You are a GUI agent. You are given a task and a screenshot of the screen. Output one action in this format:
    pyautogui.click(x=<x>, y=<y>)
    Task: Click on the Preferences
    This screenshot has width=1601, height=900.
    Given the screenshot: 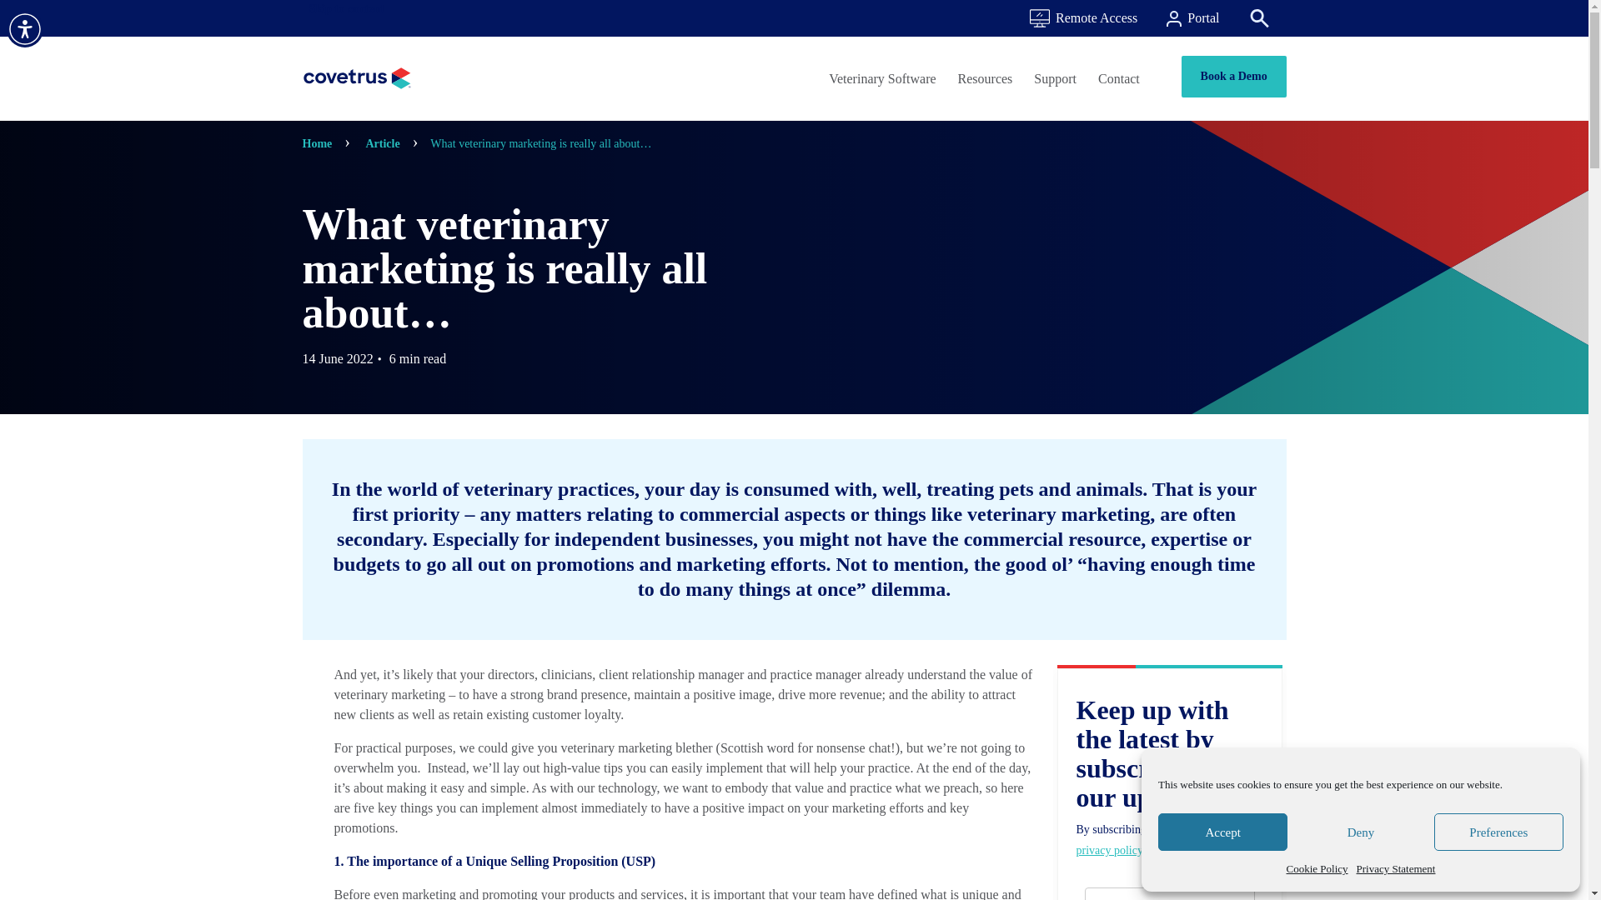 What is the action you would take?
    pyautogui.click(x=1499, y=832)
    